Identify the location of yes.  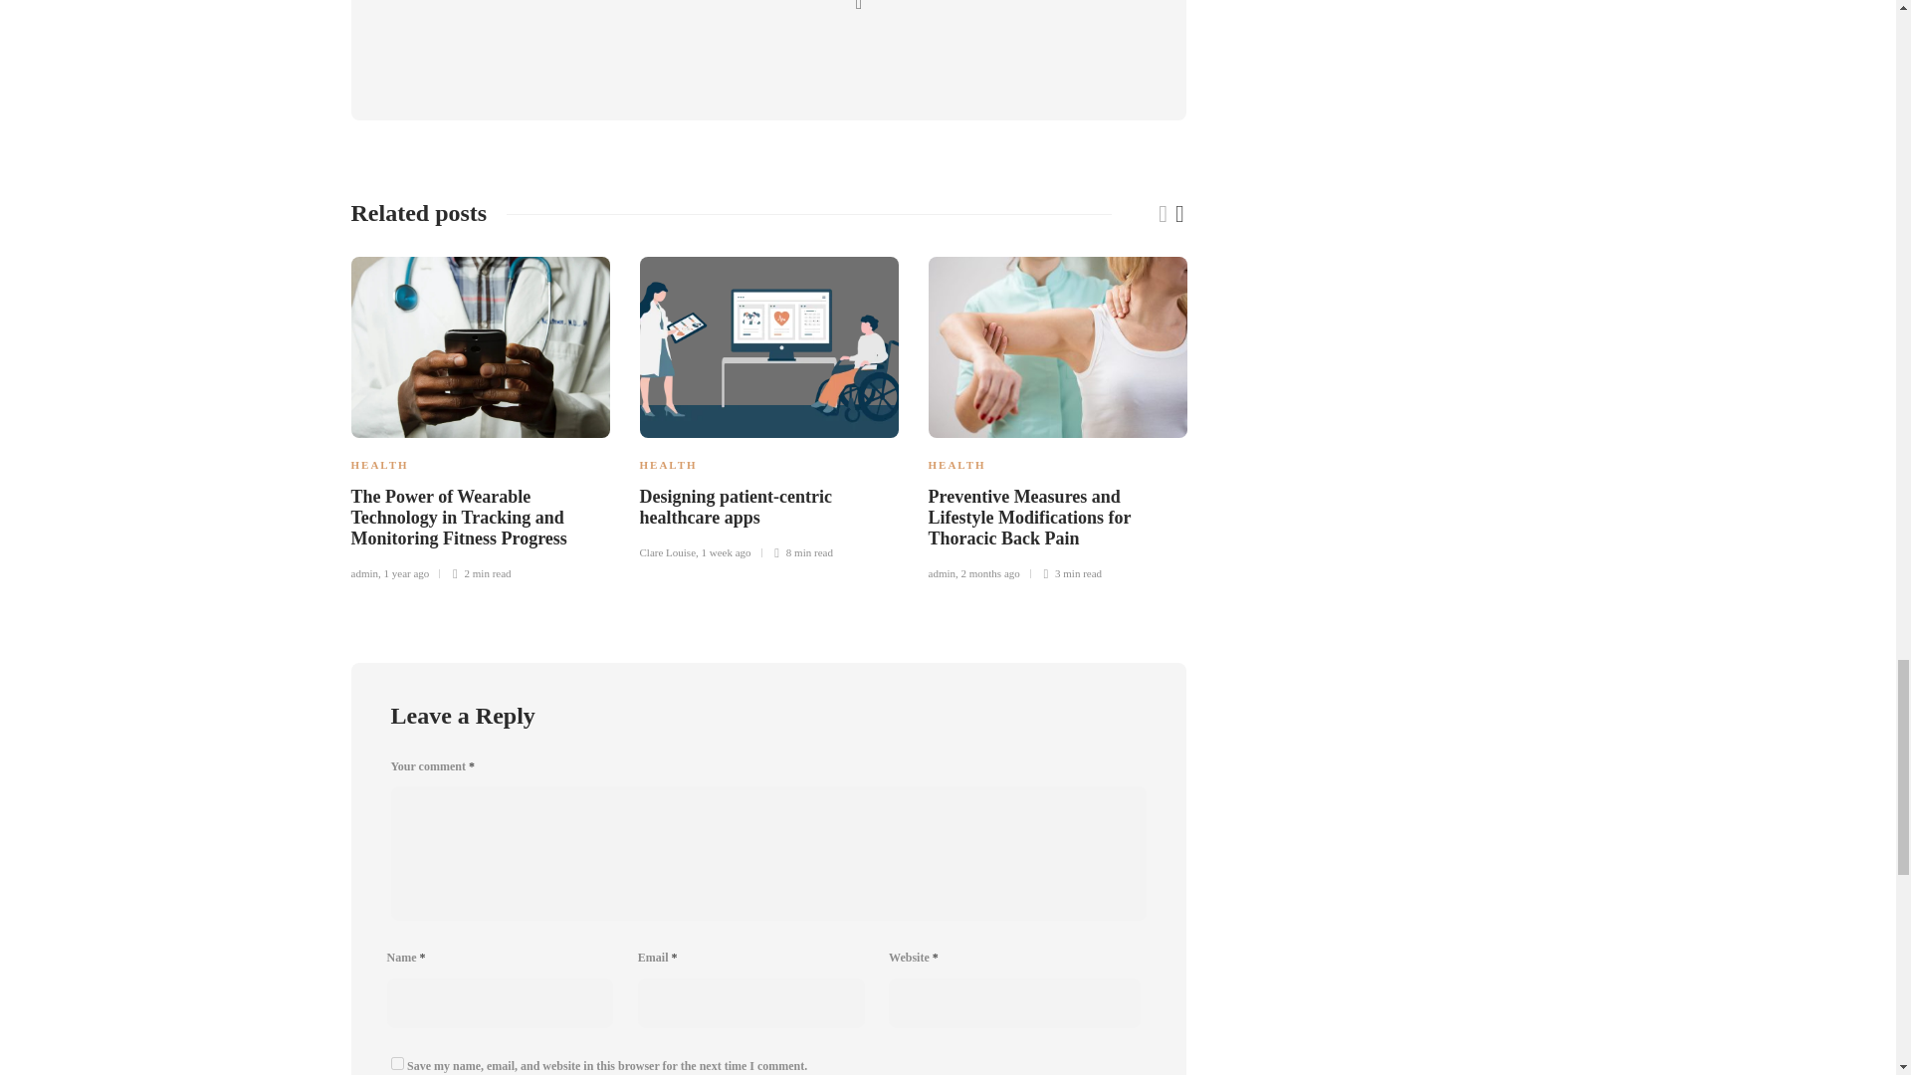
(396, 1063).